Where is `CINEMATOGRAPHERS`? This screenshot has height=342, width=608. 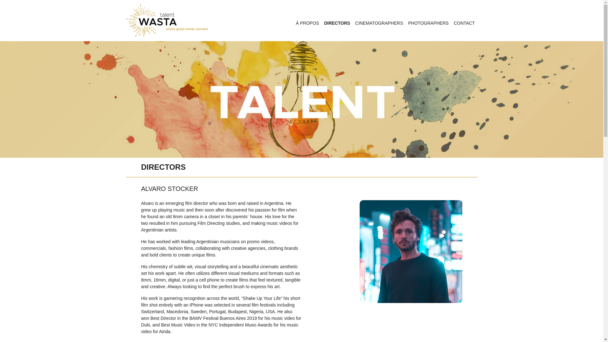 CINEMATOGRAPHERS is located at coordinates (379, 23).